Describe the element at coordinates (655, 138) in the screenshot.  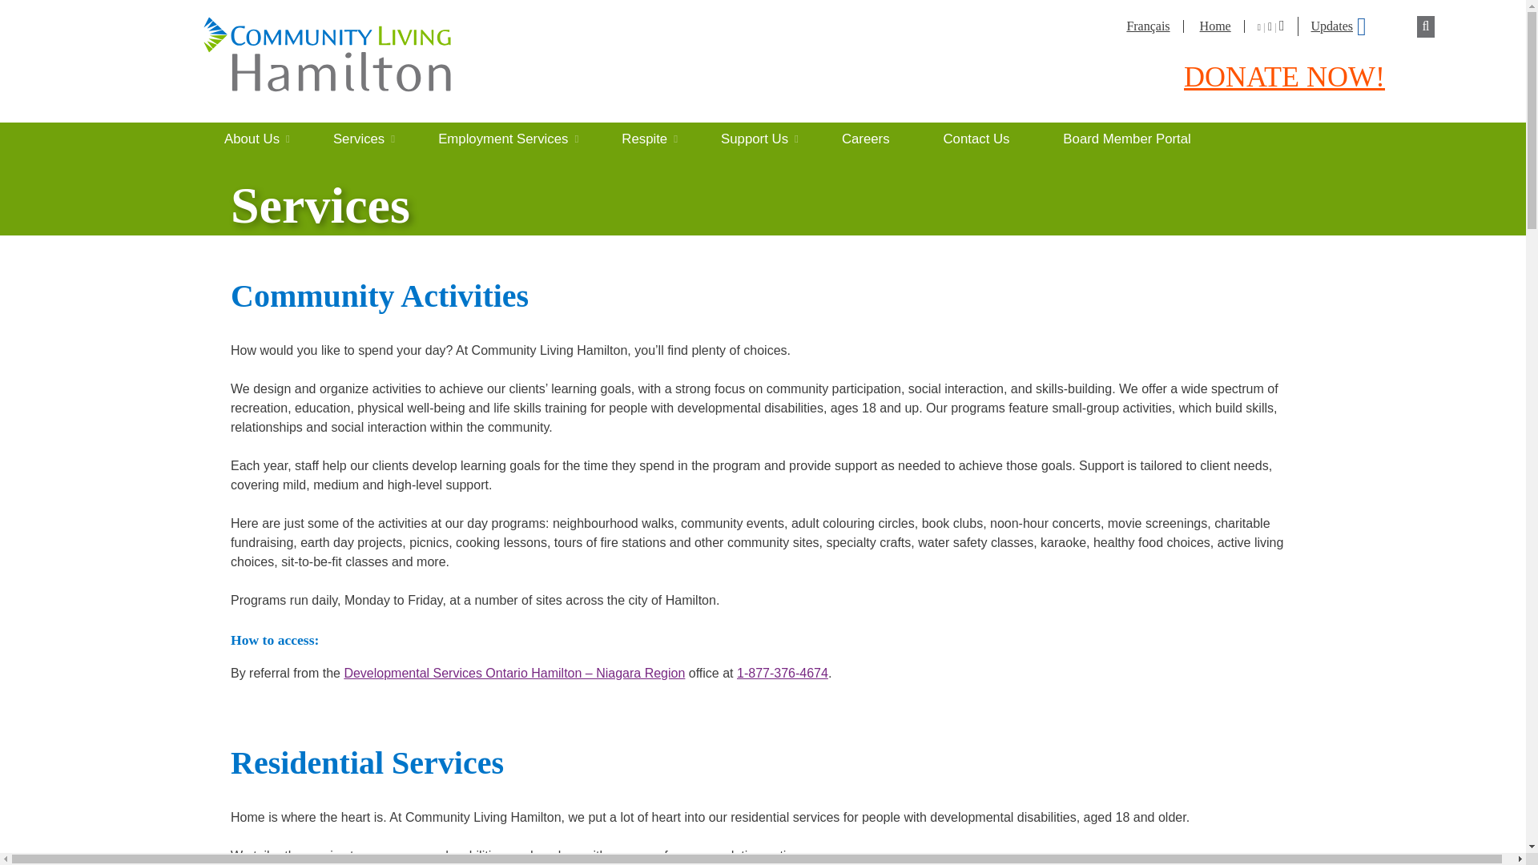
I see `Respite` at that location.